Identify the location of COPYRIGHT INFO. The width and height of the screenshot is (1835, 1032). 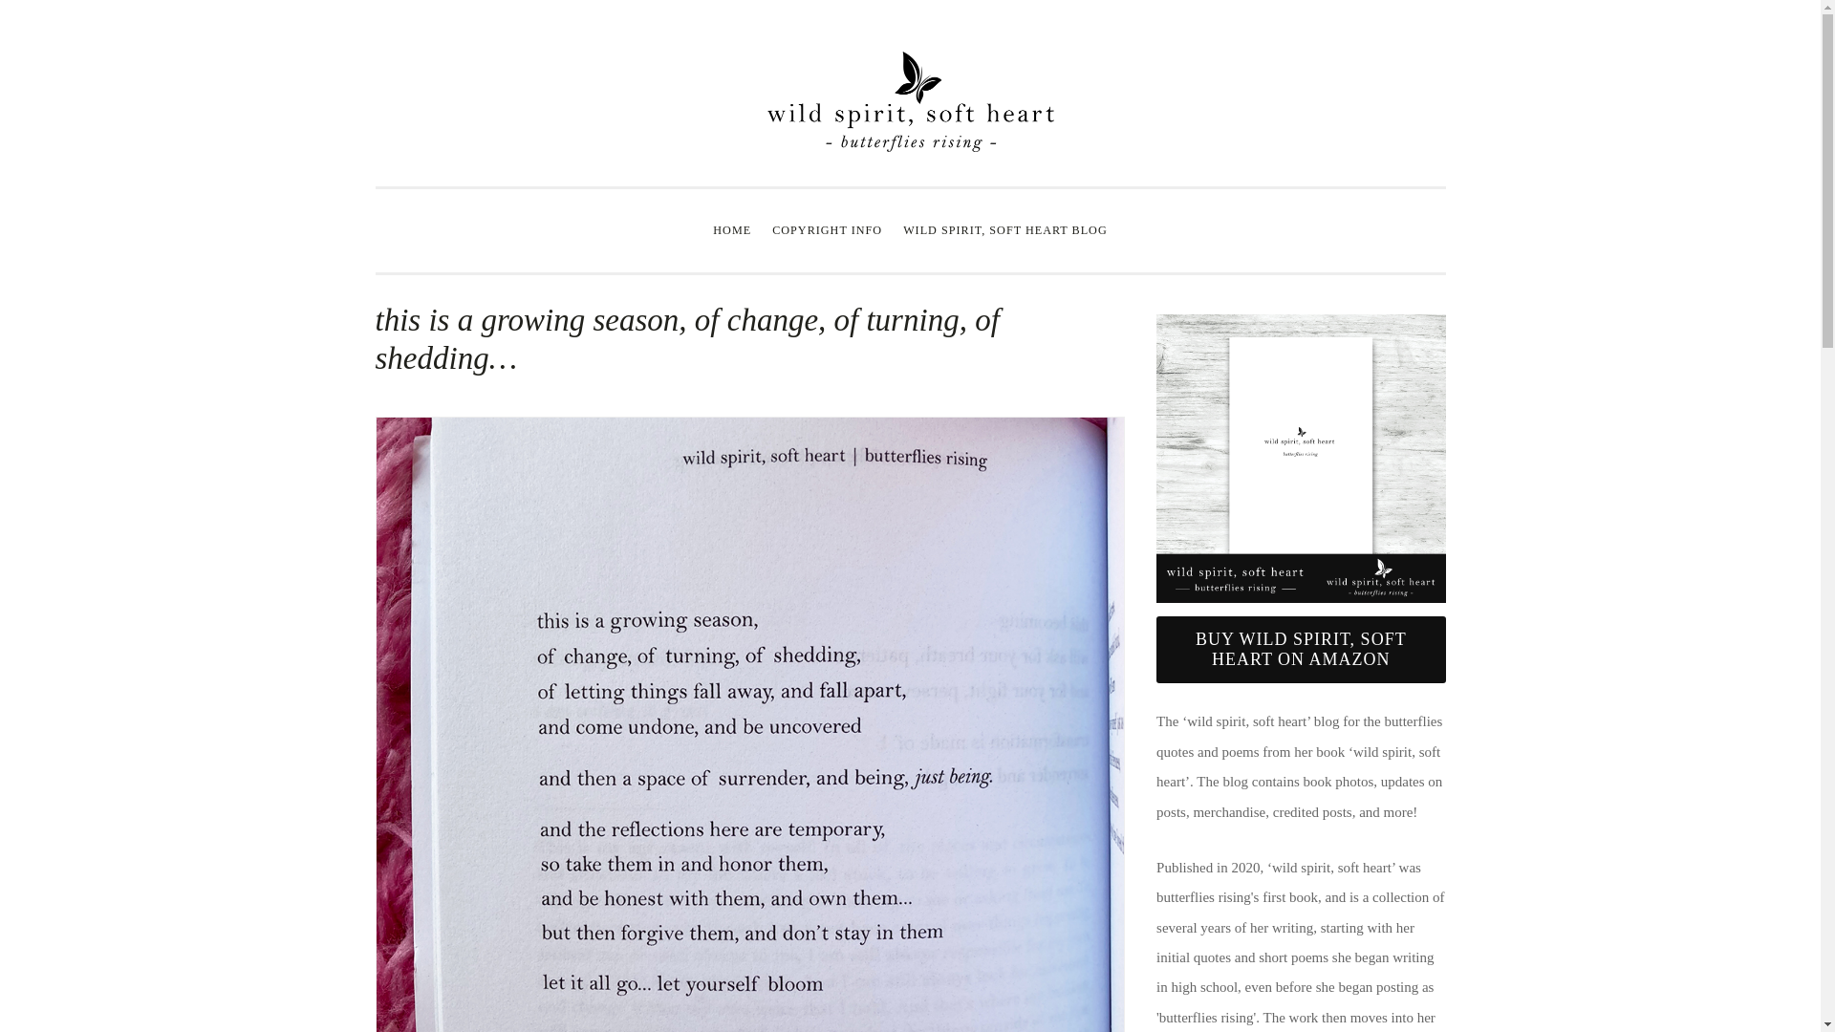
(826, 231).